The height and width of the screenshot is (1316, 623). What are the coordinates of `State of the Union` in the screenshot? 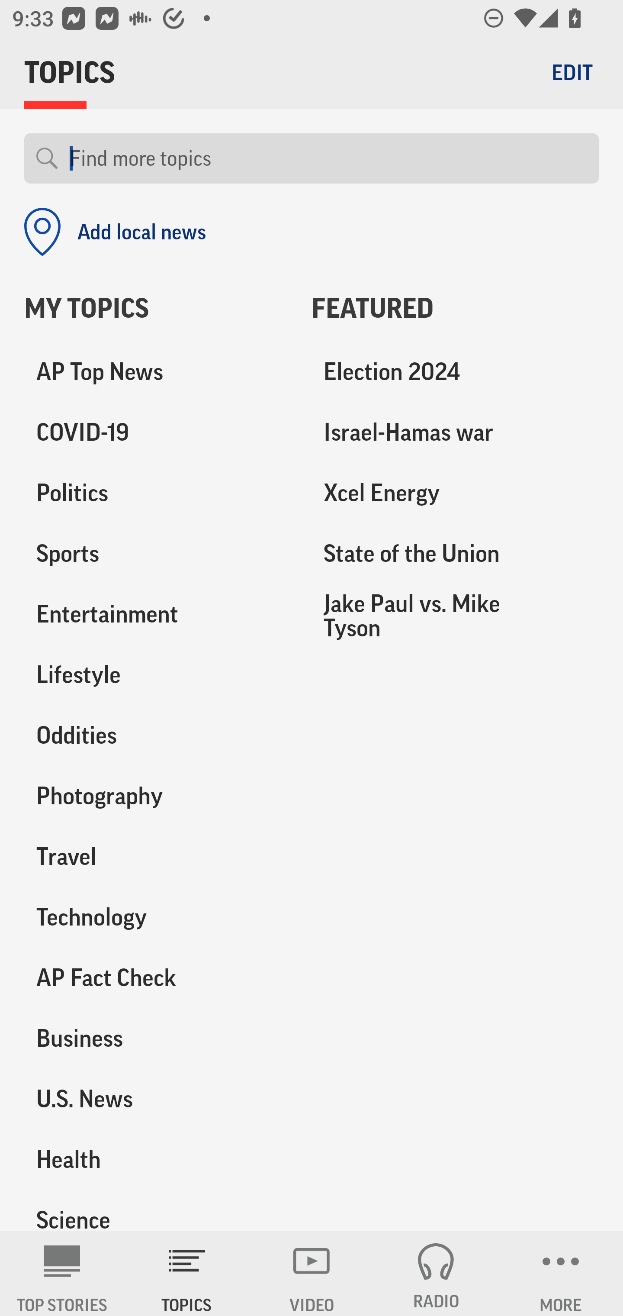 It's located at (455, 554).